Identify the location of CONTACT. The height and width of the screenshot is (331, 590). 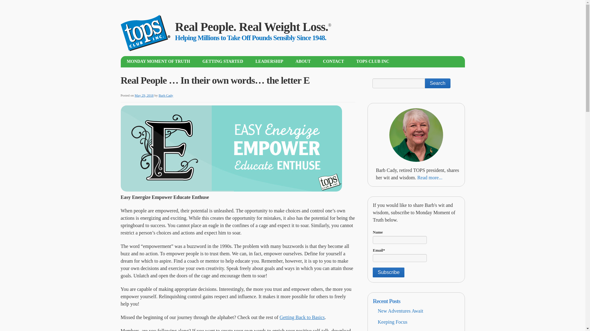
(334, 62).